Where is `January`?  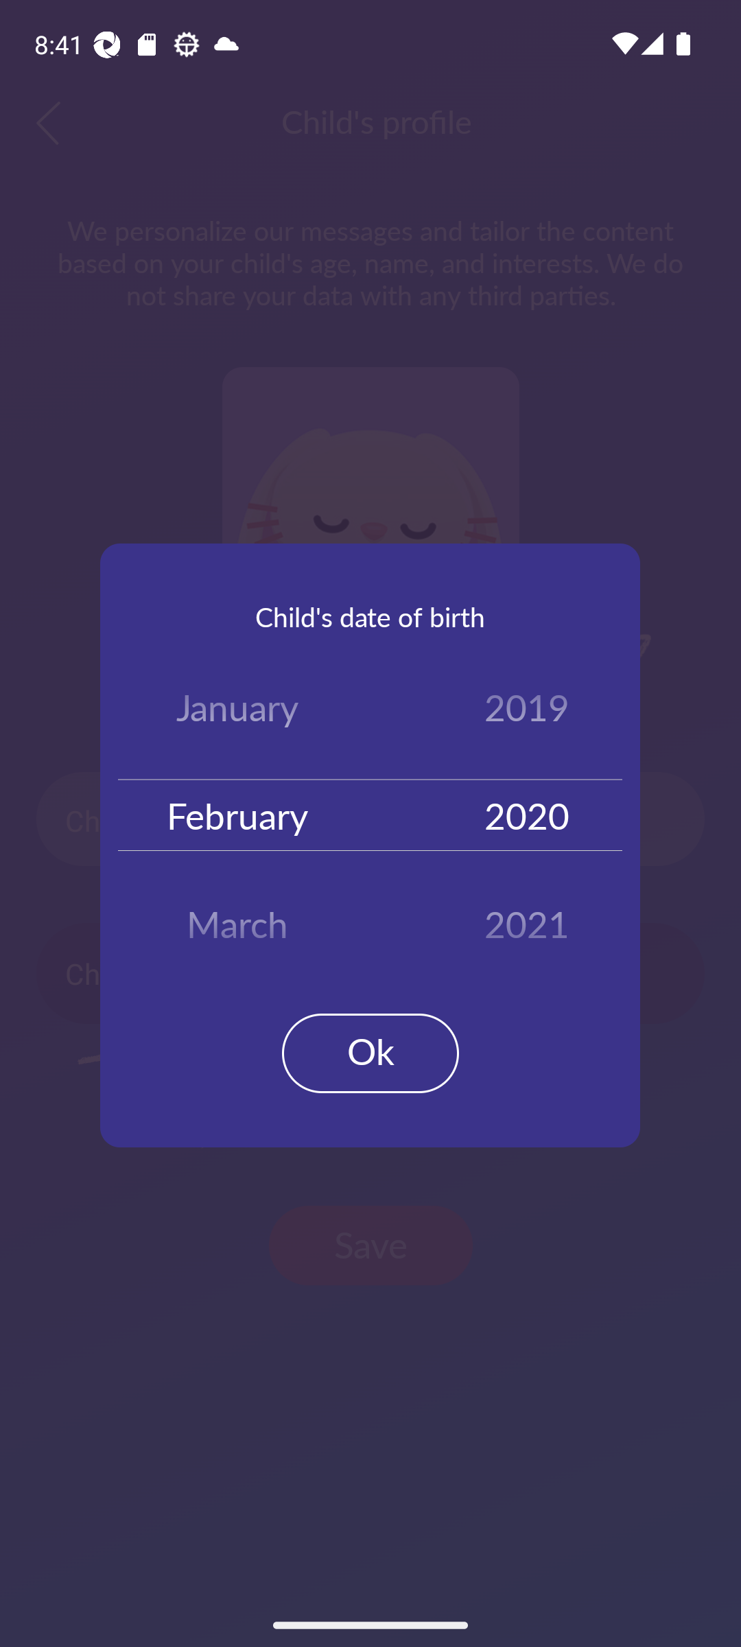 January is located at coordinates (237, 711).